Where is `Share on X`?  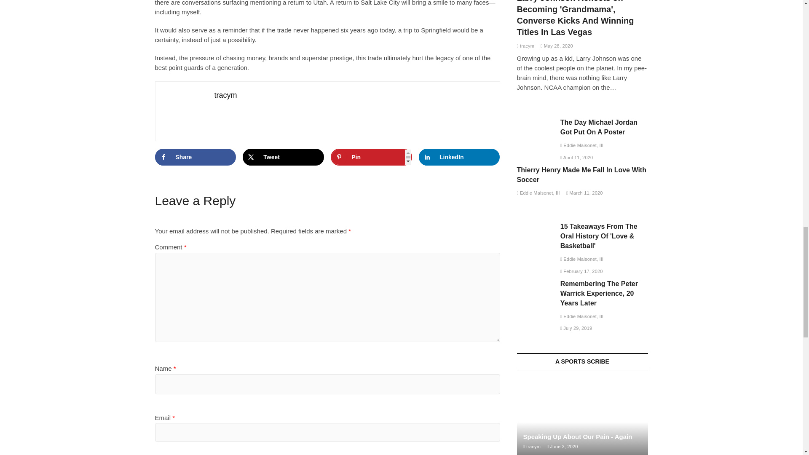 Share on X is located at coordinates (283, 157).